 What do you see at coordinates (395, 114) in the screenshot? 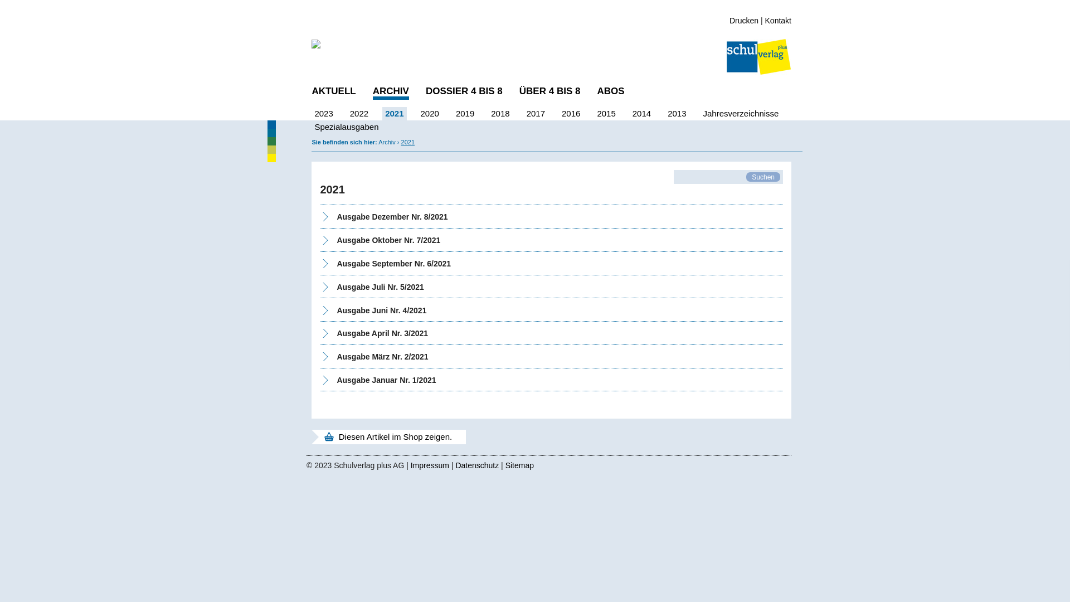
I see `2021` at bounding box center [395, 114].